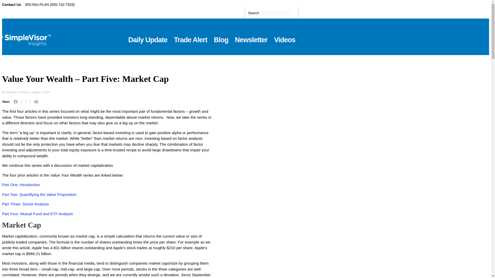  What do you see at coordinates (21, 185) in the screenshot?
I see `Part One: Introduction` at bounding box center [21, 185].